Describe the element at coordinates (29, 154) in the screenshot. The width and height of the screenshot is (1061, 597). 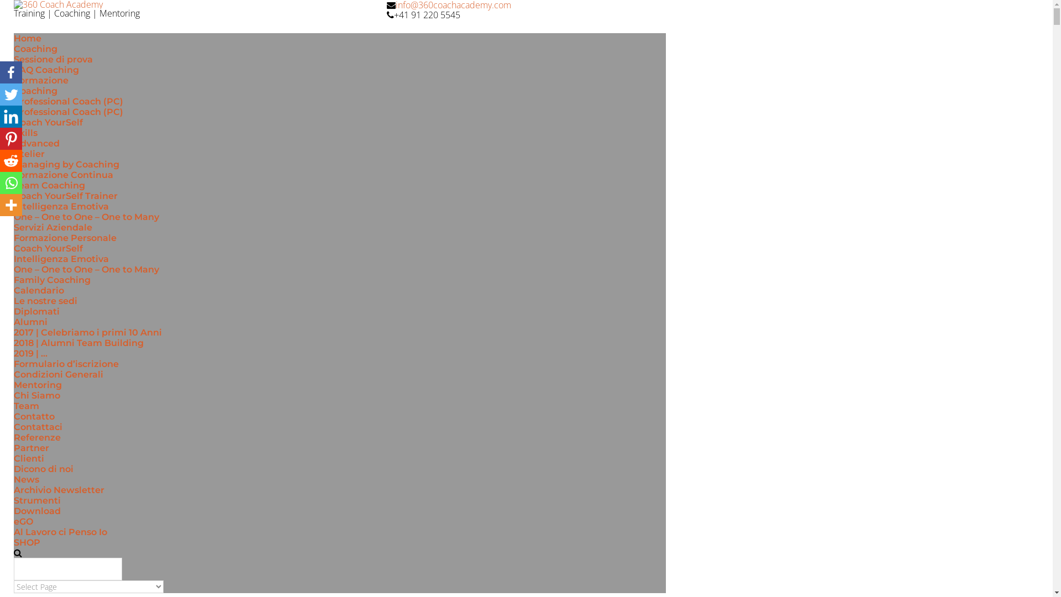
I see `Atelier` at that location.